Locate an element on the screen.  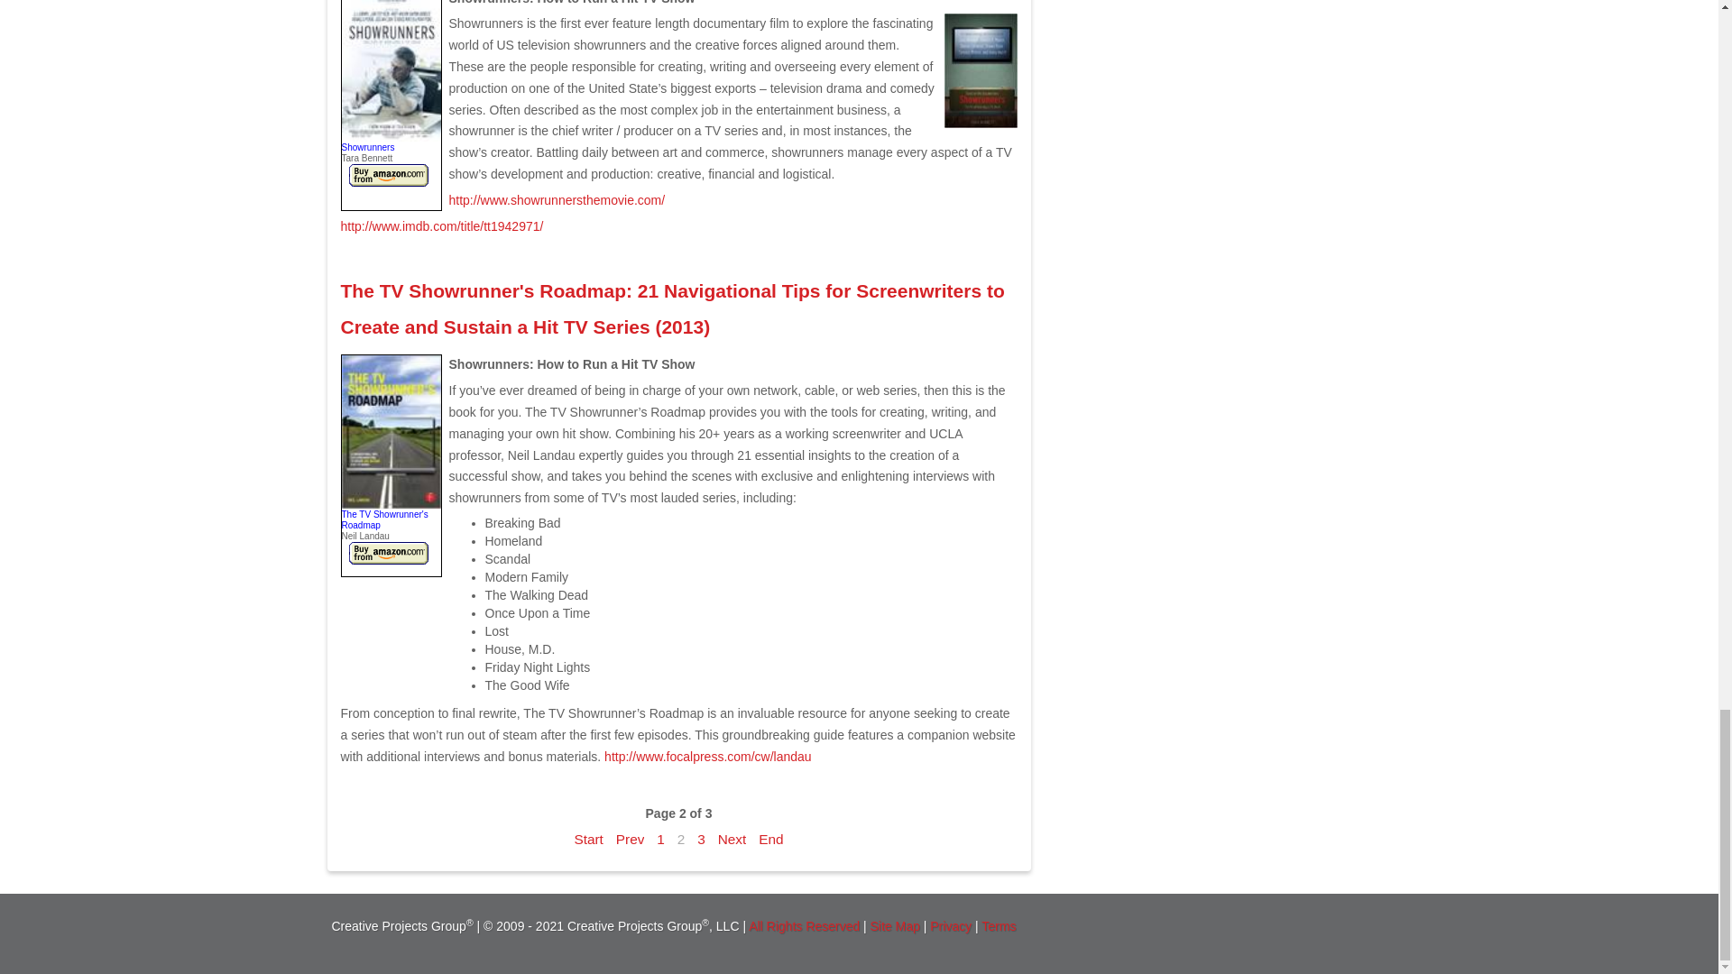
Terms is located at coordinates (998, 925).